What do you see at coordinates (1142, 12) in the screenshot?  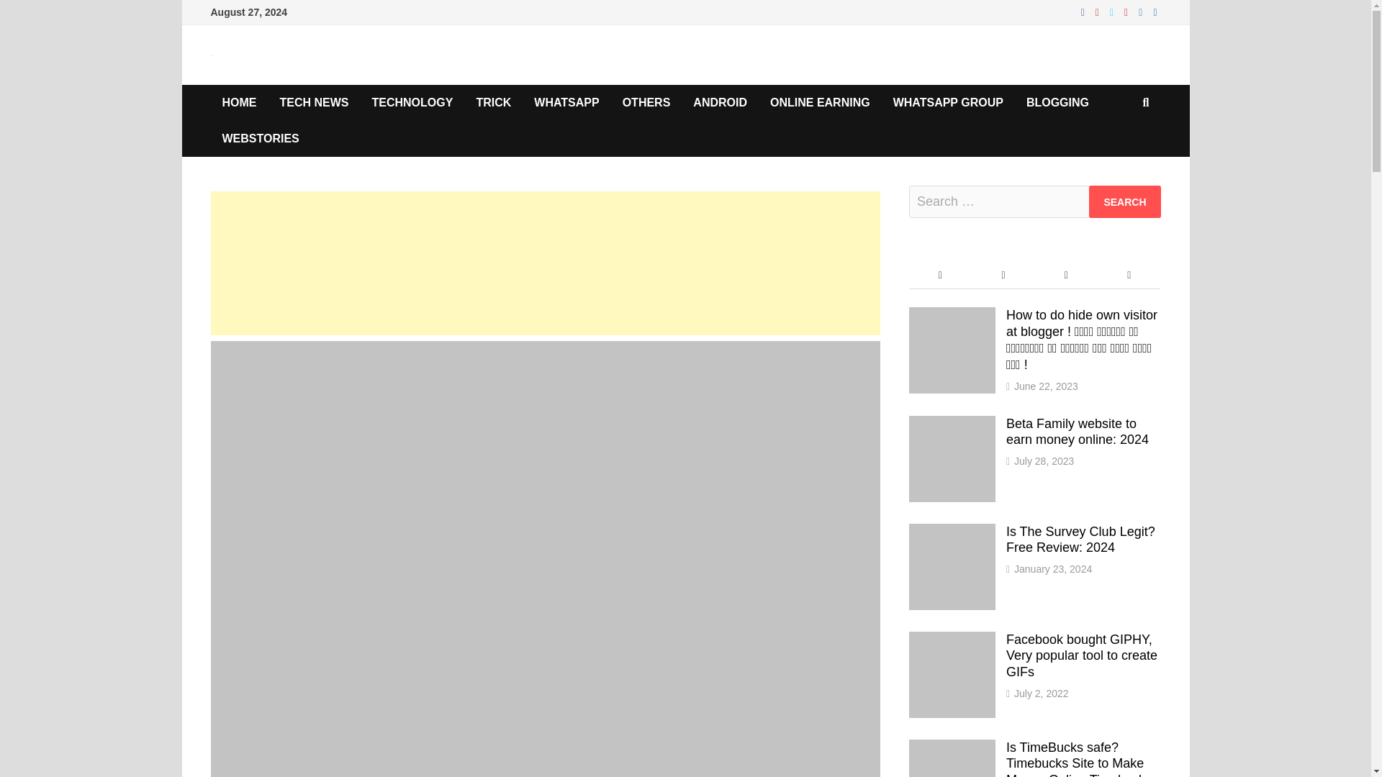 I see `Instagram` at bounding box center [1142, 12].